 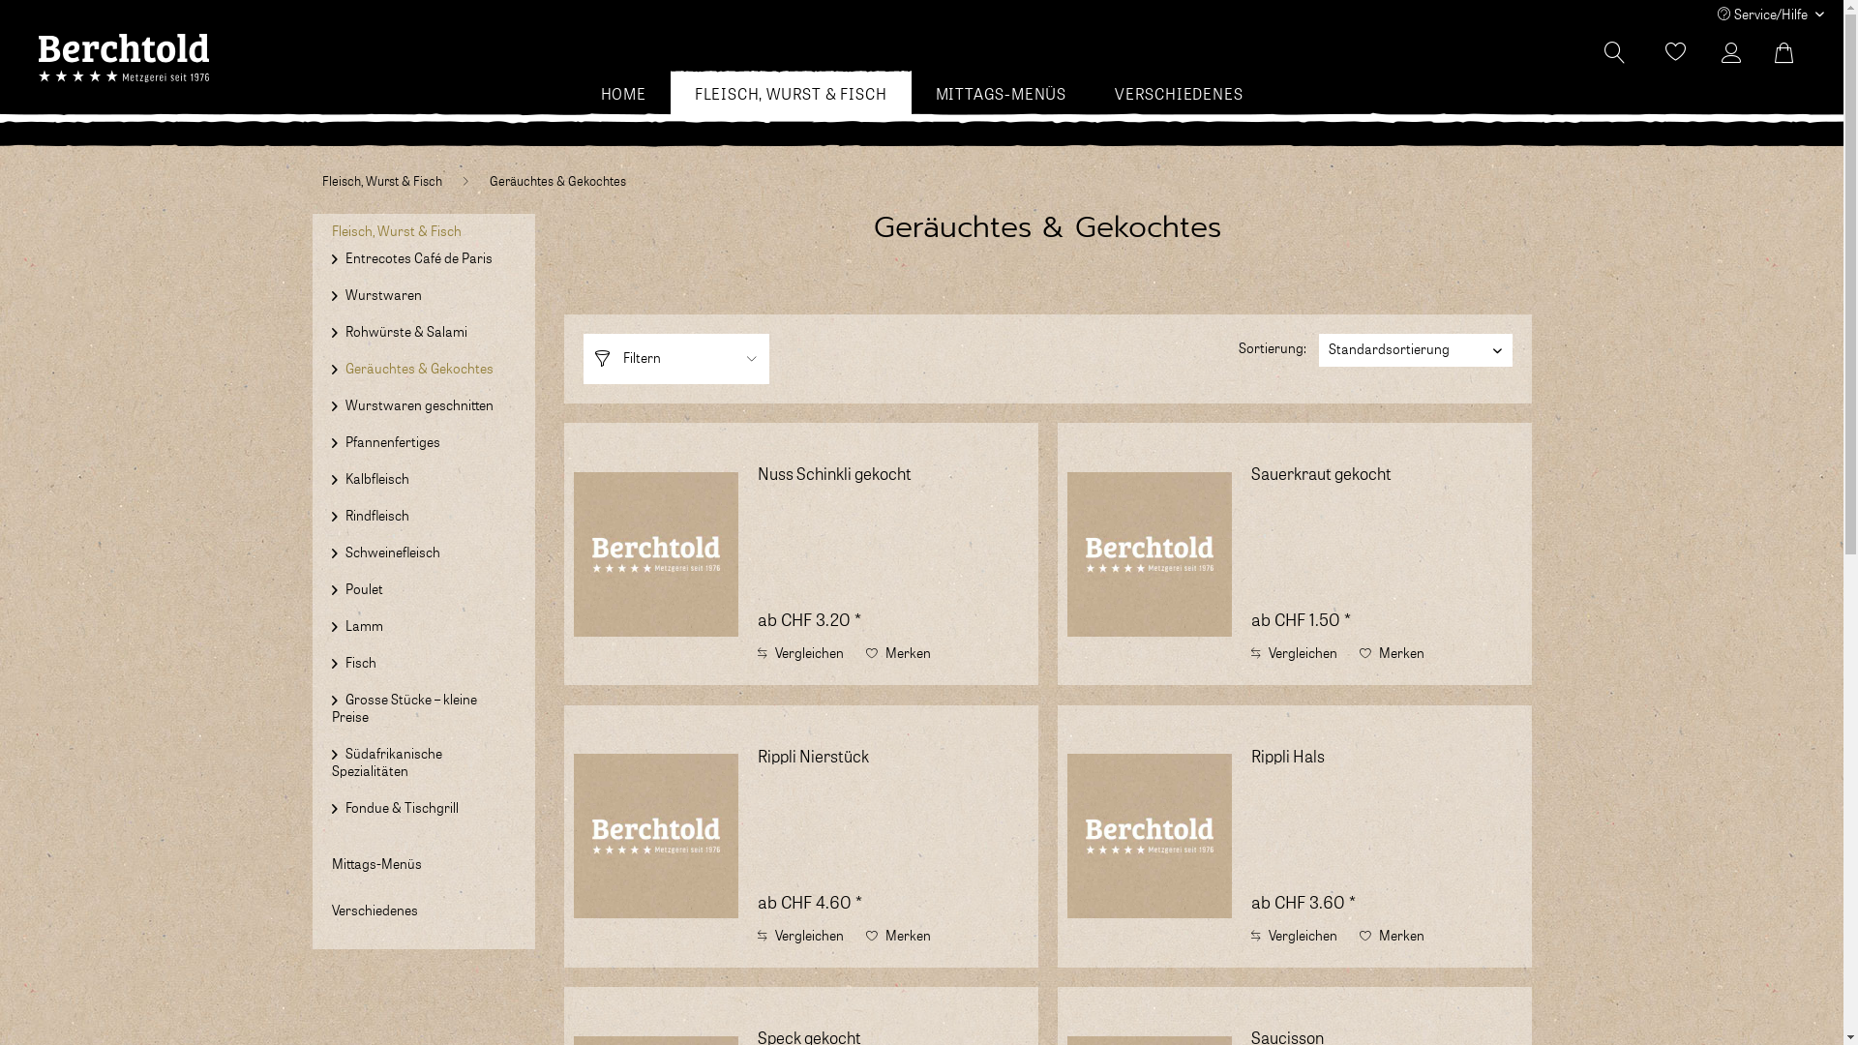 I want to click on Nuss Schinkli gekocht, so click(x=893, y=486).